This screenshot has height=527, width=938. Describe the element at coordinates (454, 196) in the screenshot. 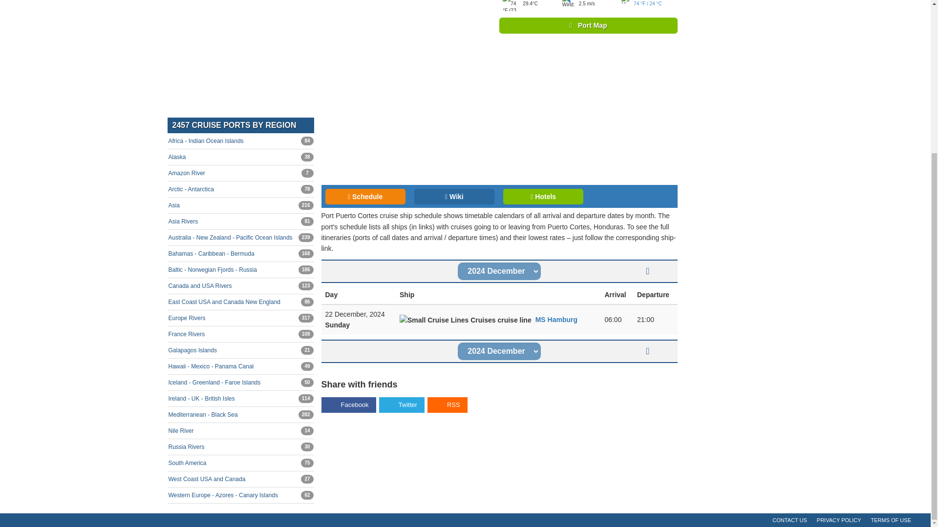

I see `Wiki` at that location.